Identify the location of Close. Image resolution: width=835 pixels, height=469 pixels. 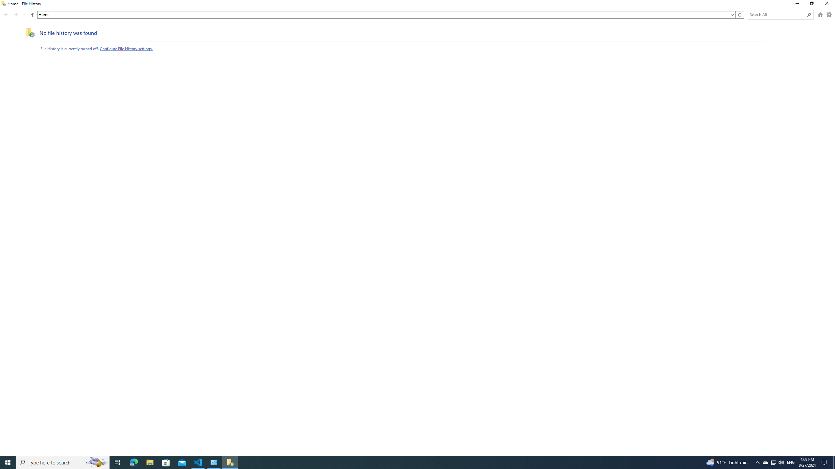
(828, 5).